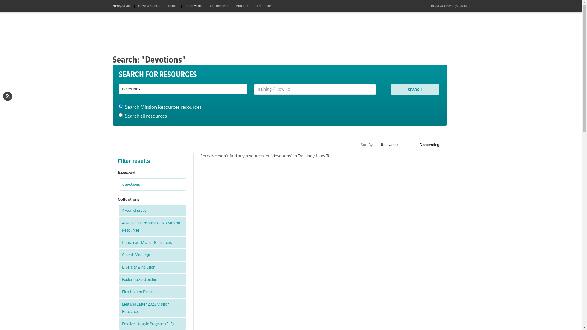  What do you see at coordinates (152, 185) in the screenshot?
I see `devotions` at bounding box center [152, 185].